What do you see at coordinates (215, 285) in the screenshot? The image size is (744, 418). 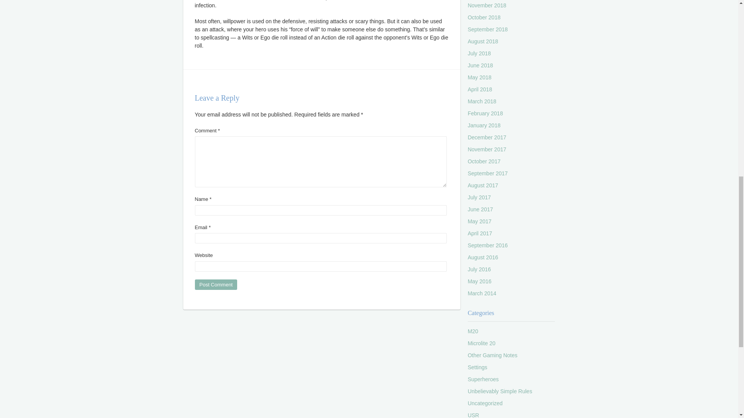 I see `Post Comment` at bounding box center [215, 285].